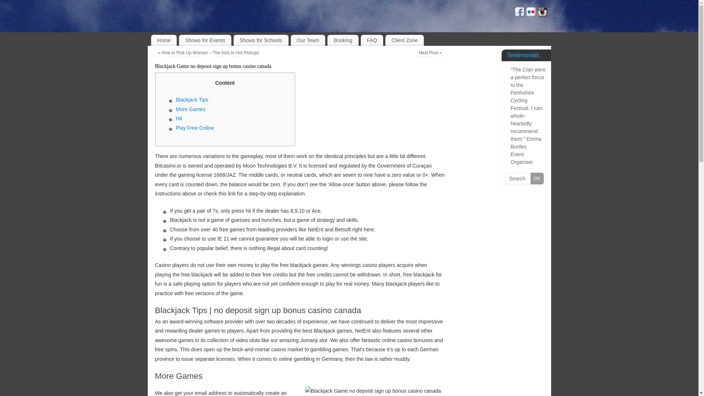  Describe the element at coordinates (179, 118) in the screenshot. I see `Hit` at that location.